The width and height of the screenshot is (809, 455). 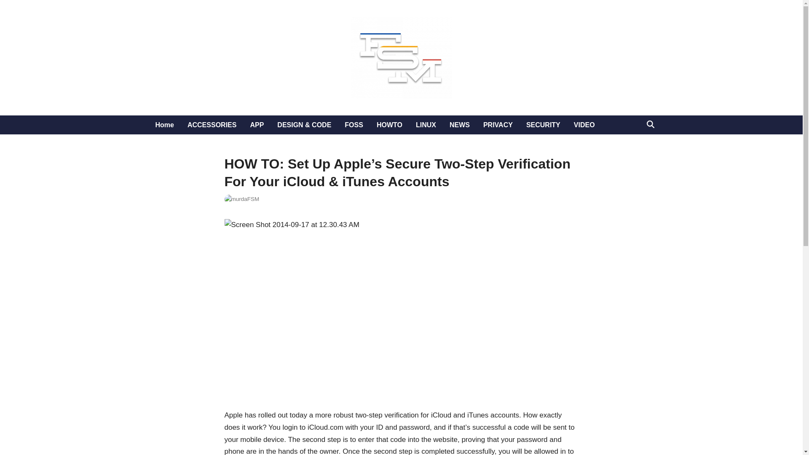 What do you see at coordinates (543, 125) in the screenshot?
I see `SECURITY` at bounding box center [543, 125].